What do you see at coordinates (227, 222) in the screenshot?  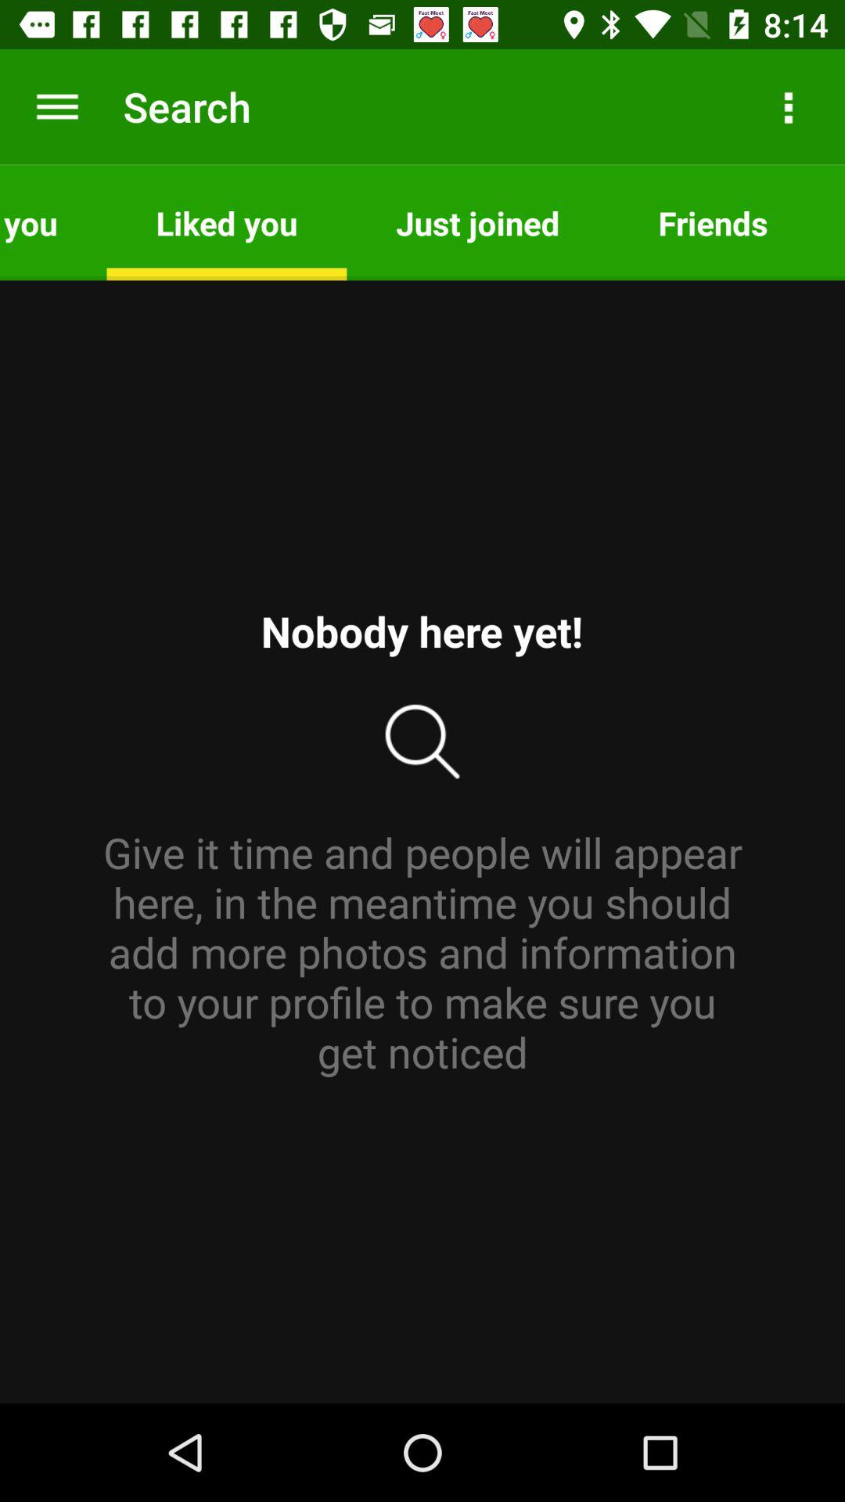 I see `turn on the app to the left of just joined` at bounding box center [227, 222].